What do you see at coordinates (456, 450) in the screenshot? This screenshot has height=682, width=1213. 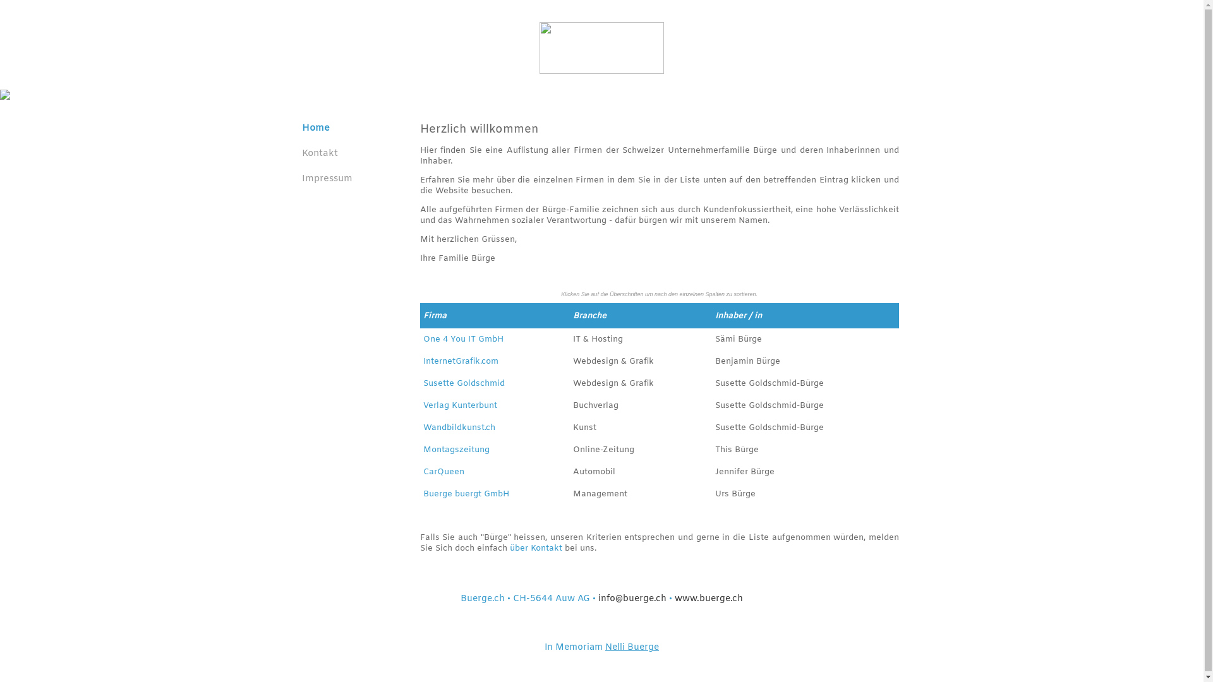 I see `Montagszeitung` at bounding box center [456, 450].